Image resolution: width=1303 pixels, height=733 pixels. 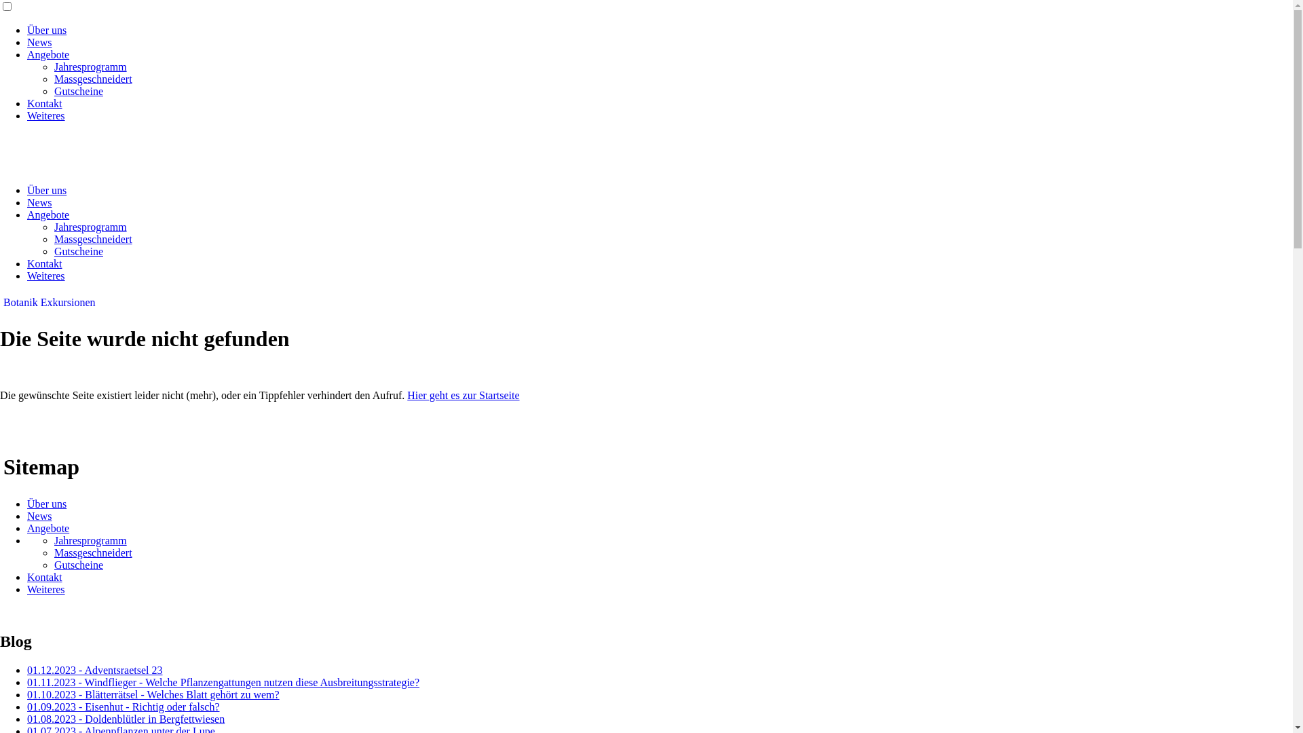 I want to click on Jahresprogramm, so click(x=91, y=227).